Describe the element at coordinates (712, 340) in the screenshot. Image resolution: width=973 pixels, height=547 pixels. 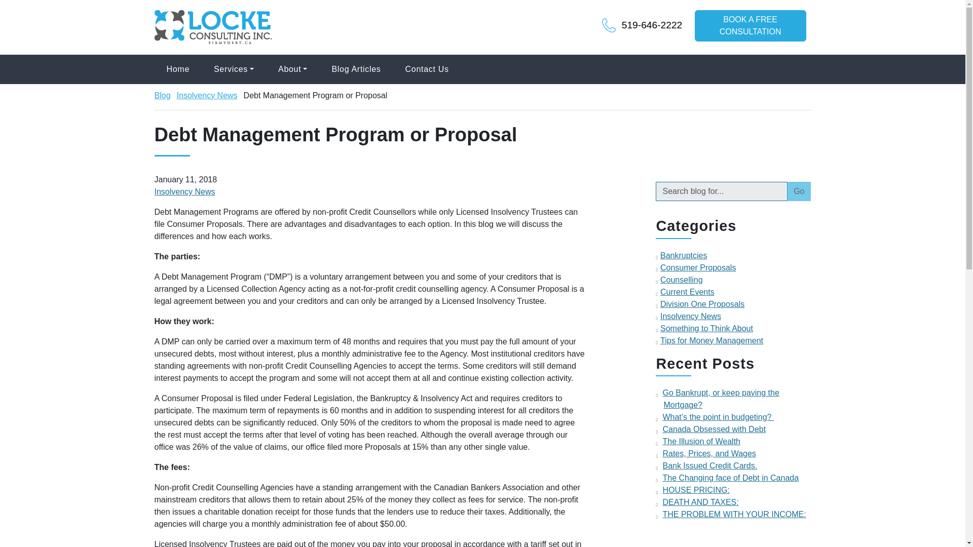
I see `Tips for Money Management` at that location.